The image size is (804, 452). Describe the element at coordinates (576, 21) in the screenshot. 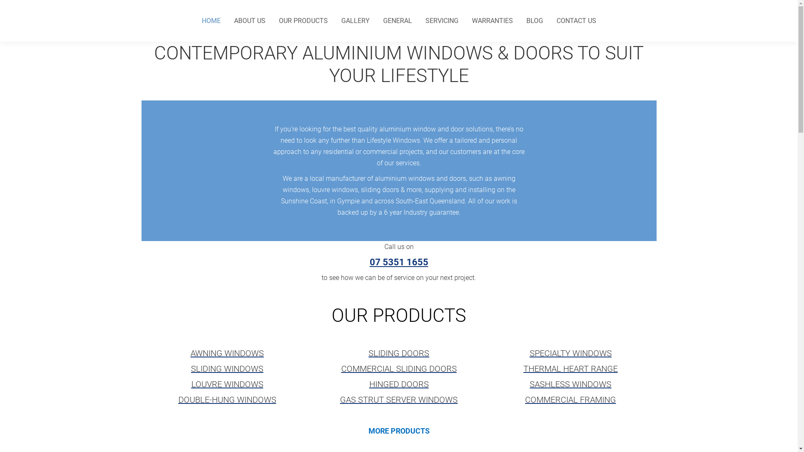

I see `CONTACT US` at that location.